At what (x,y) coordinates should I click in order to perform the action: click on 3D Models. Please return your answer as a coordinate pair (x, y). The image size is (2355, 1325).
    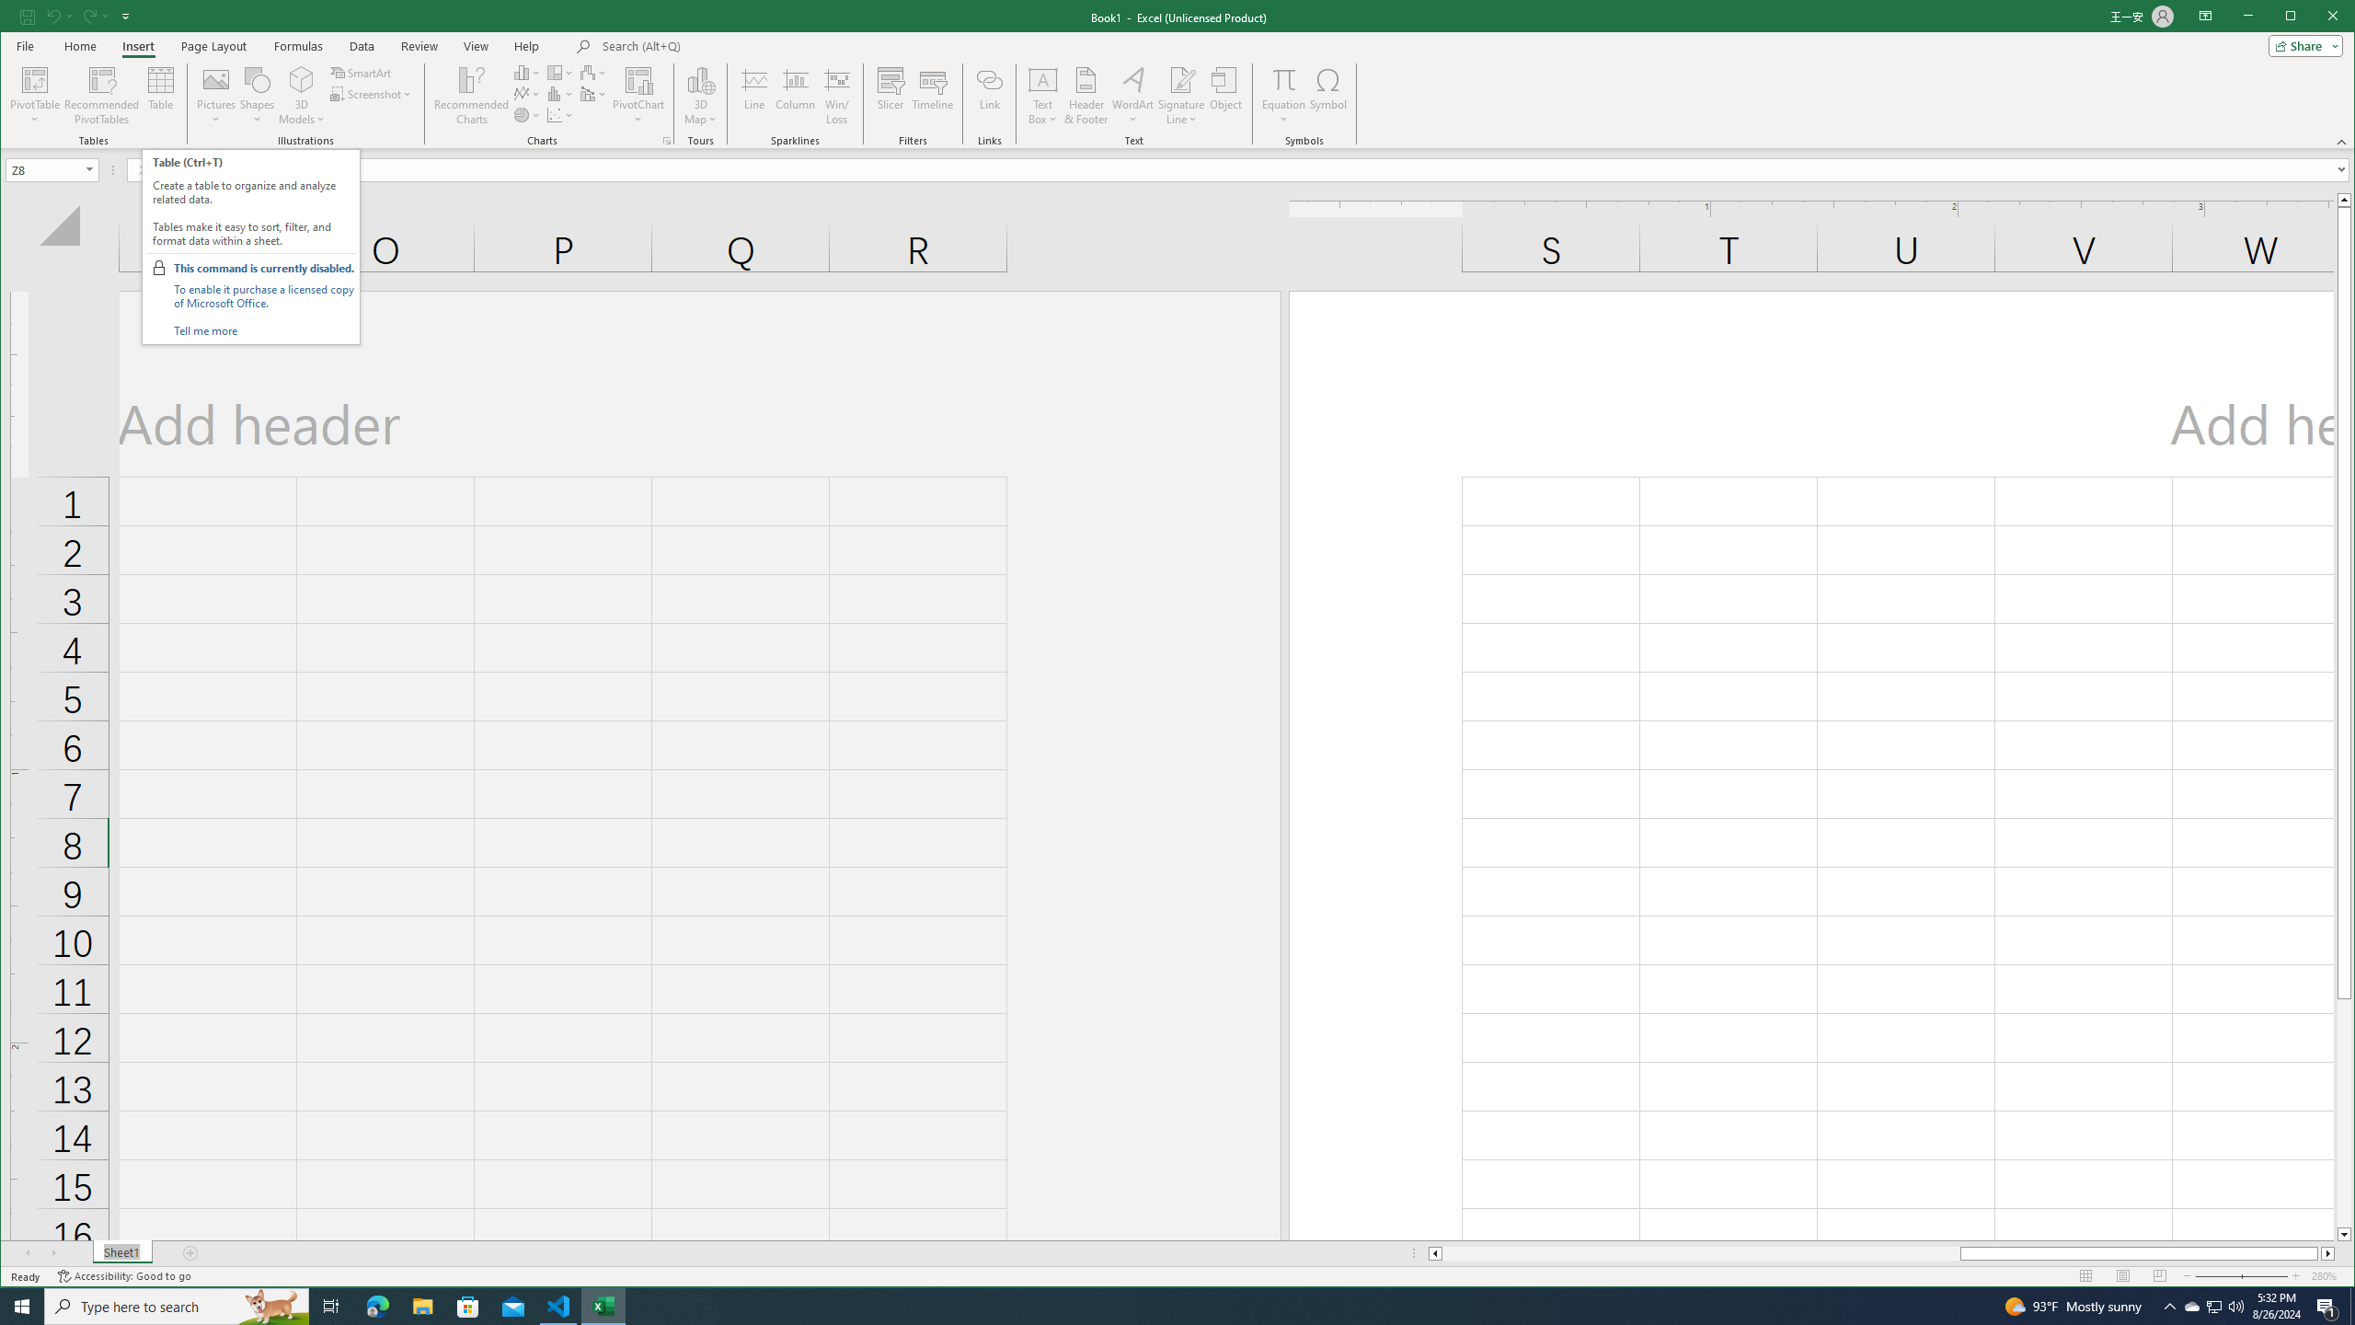
    Looking at the image, I should click on (302, 79).